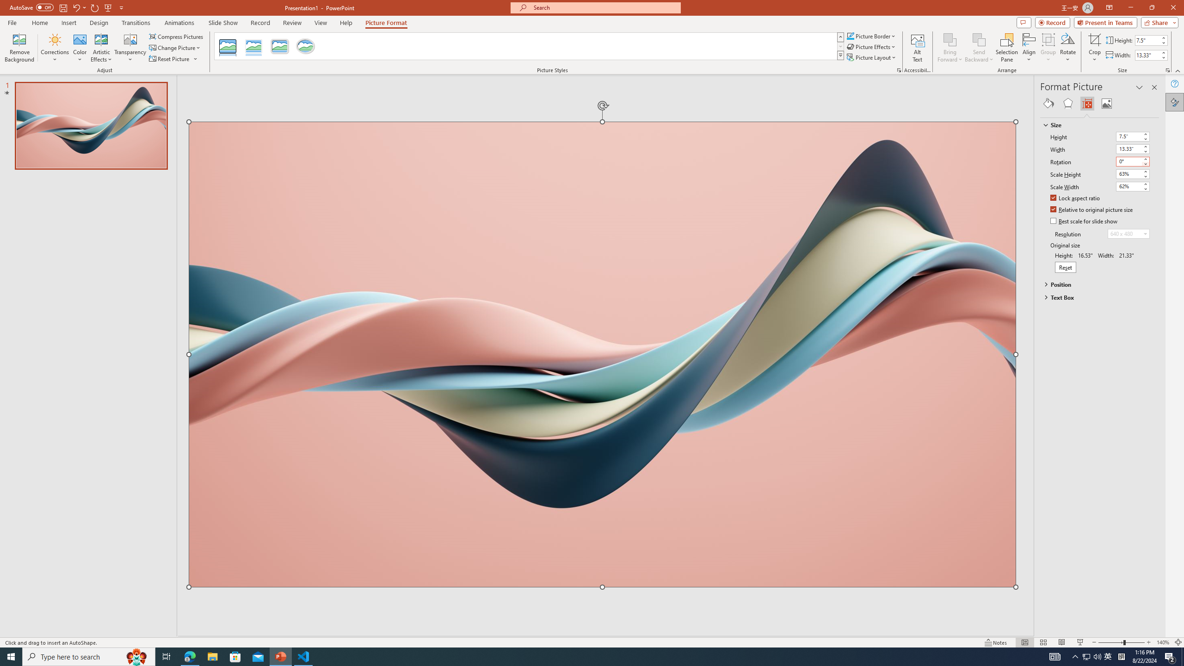 This screenshot has height=666, width=1184. Describe the element at coordinates (305, 46) in the screenshot. I see `Metal Oval` at that location.